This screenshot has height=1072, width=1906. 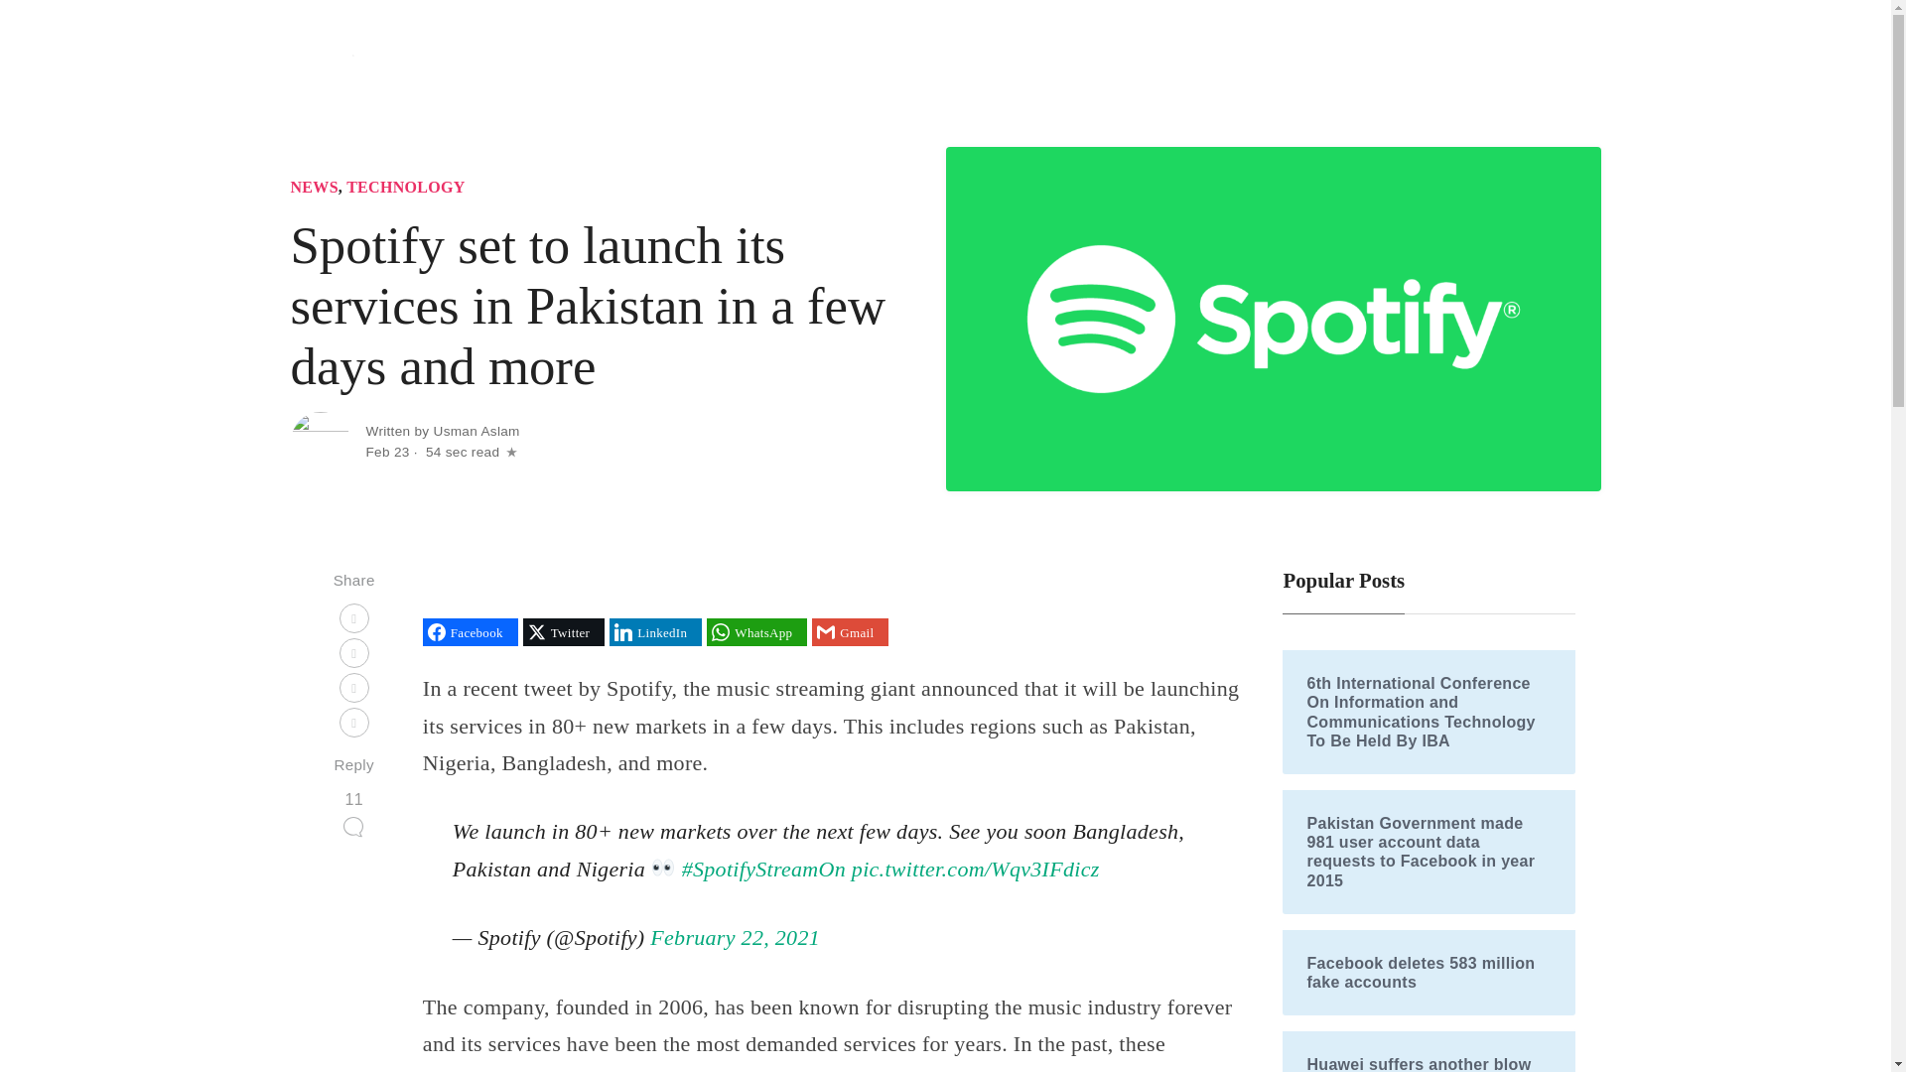 I want to click on NEWS, so click(x=313, y=187).